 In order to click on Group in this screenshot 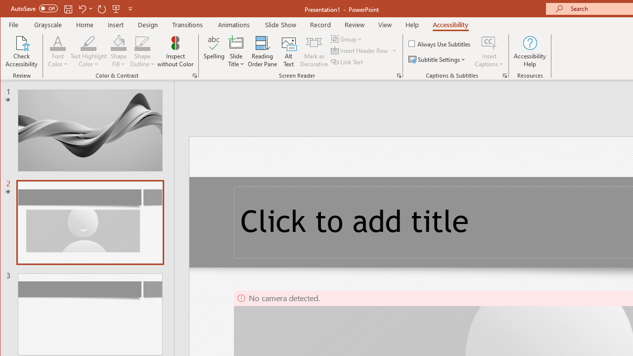, I will do `click(347, 39)`.